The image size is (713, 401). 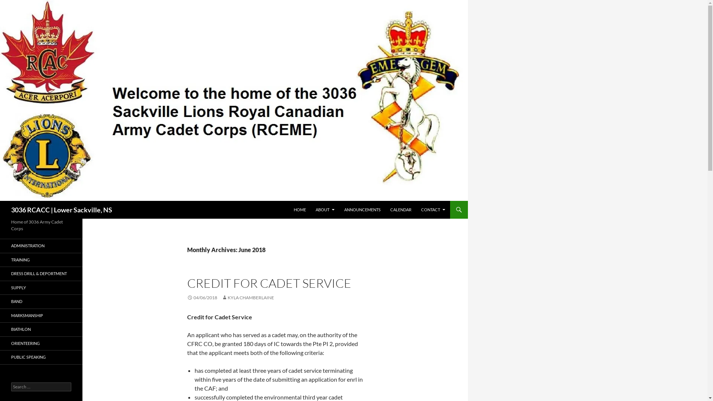 What do you see at coordinates (41, 246) in the screenshot?
I see `ADMINISTRATION` at bounding box center [41, 246].